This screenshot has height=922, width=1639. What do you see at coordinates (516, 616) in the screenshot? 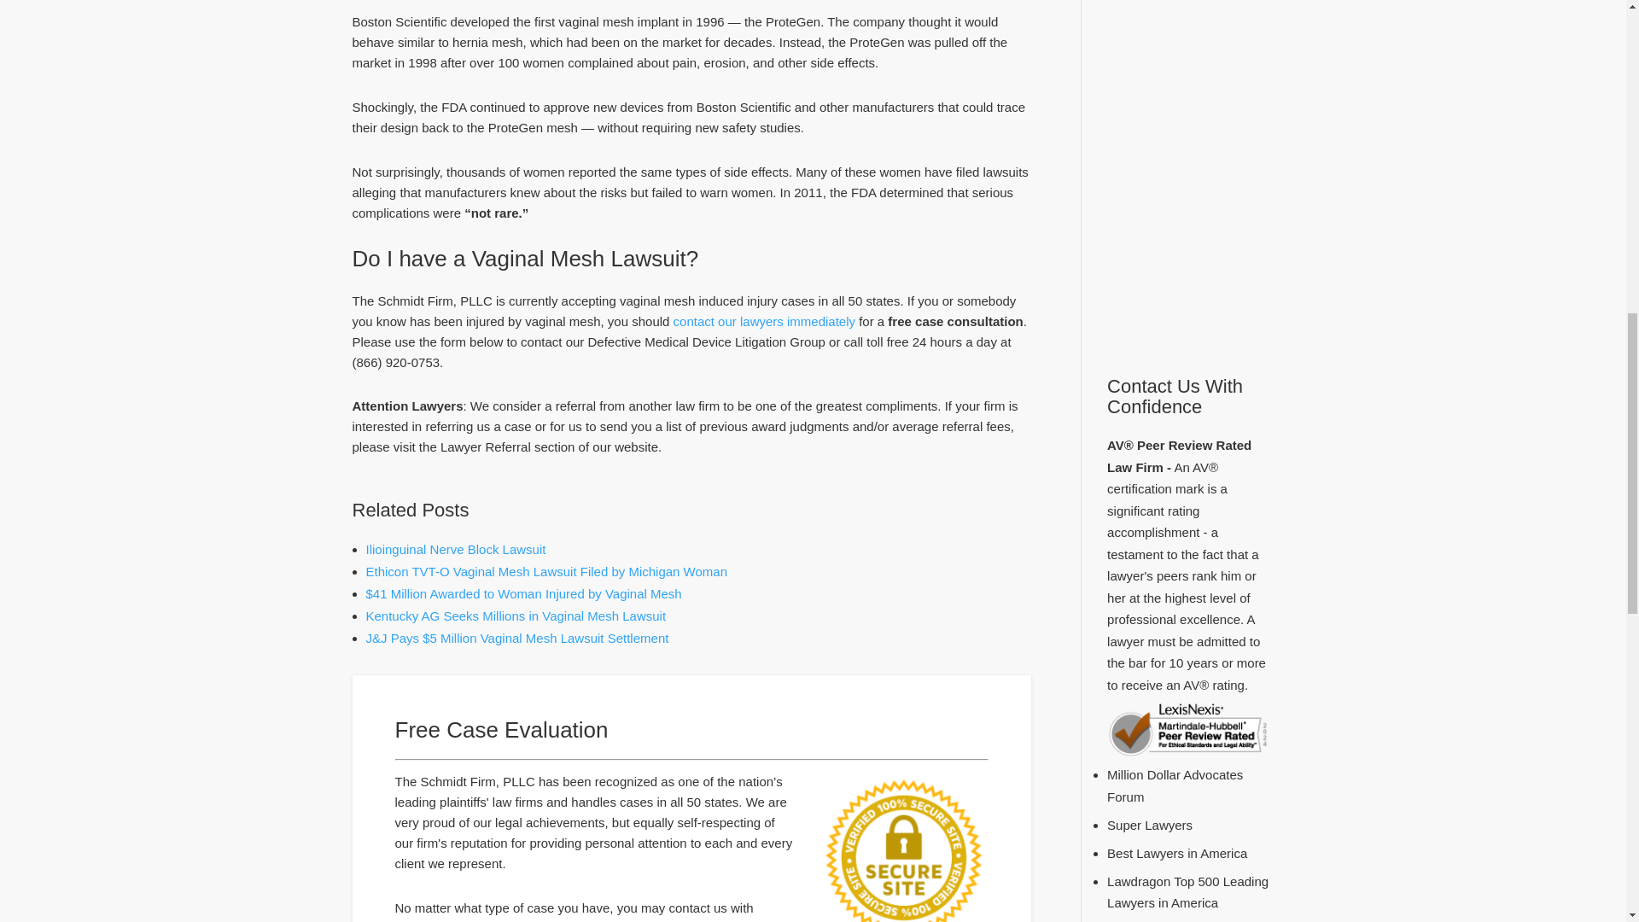
I see `Kentucky AG Seeks Millions in Vaginal Mesh Lawsuit` at bounding box center [516, 616].